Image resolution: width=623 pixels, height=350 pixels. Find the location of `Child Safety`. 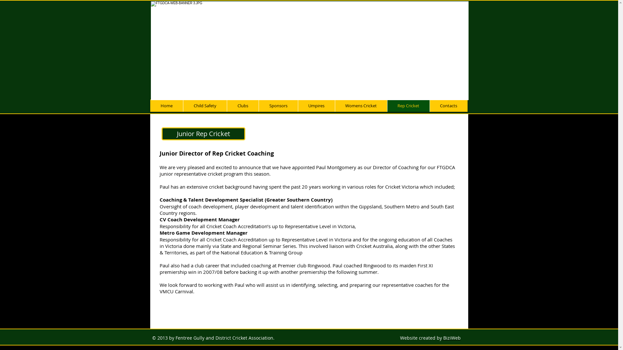

Child Safety is located at coordinates (205, 106).